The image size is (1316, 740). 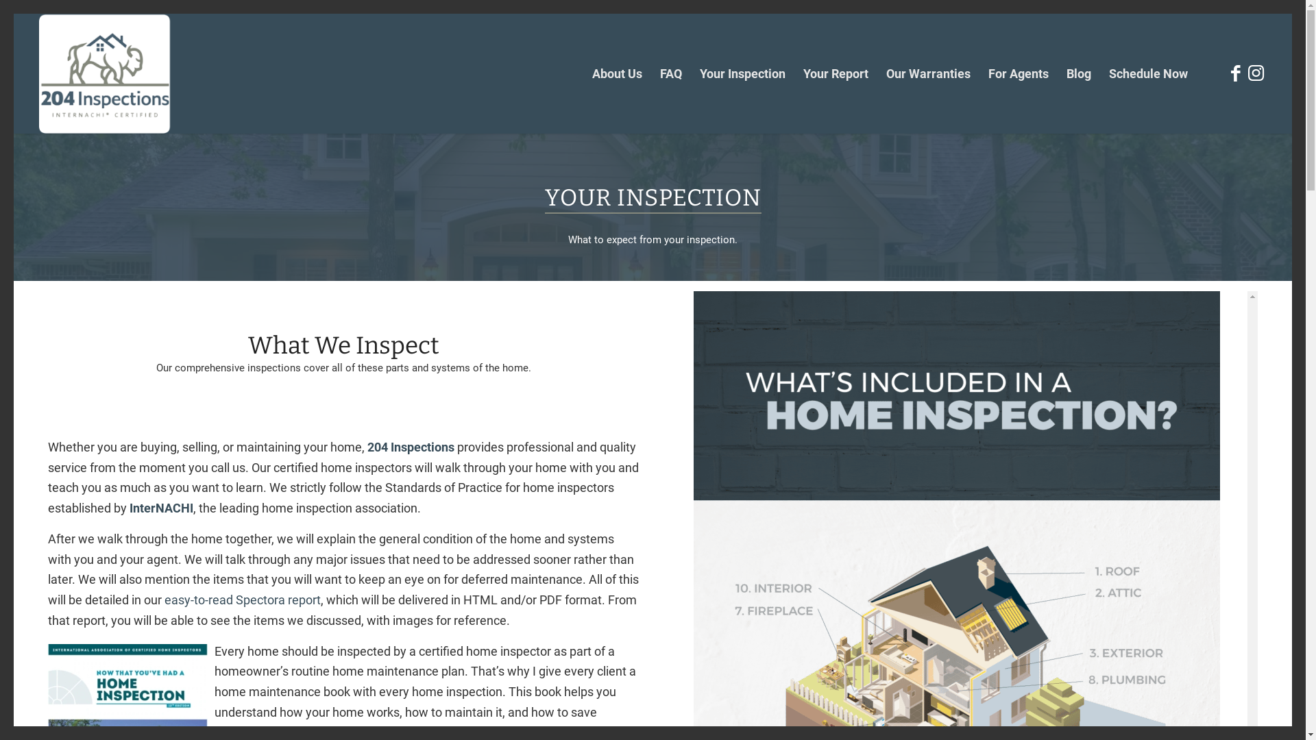 What do you see at coordinates (1256, 73) in the screenshot?
I see `Instagram` at bounding box center [1256, 73].